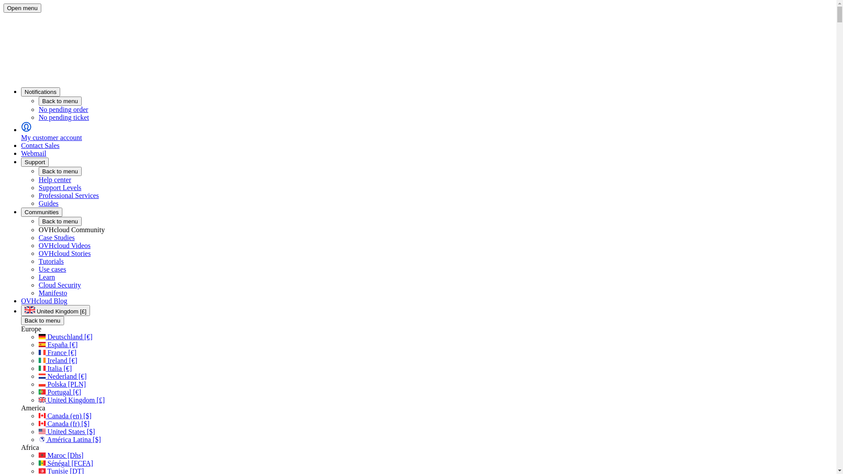  I want to click on Contact Sales, so click(40, 146).